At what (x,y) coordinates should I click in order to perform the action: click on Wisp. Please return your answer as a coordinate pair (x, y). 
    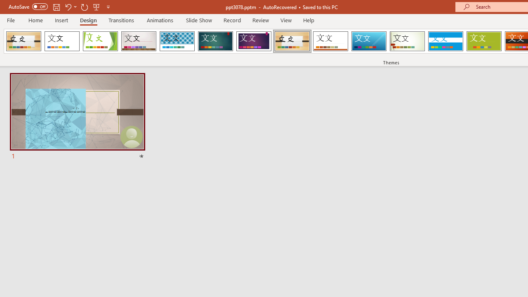
    Looking at the image, I should click on (407, 41).